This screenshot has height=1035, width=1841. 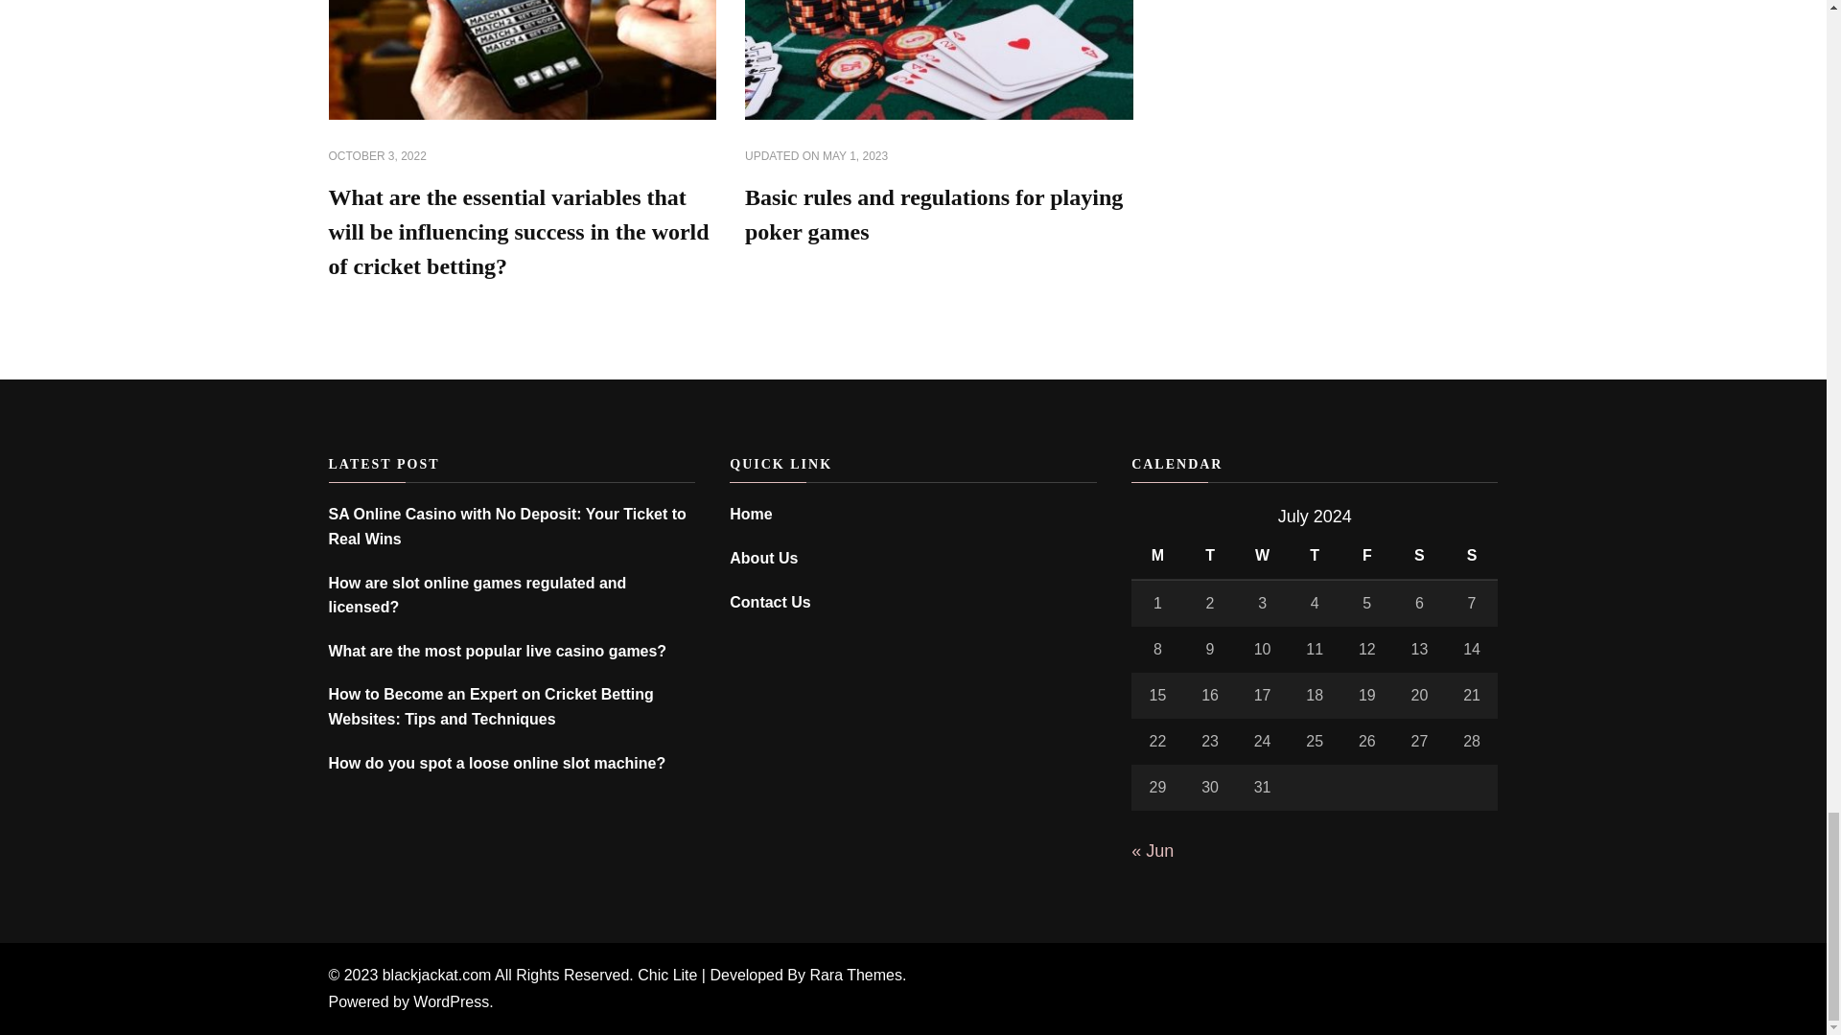 What do you see at coordinates (1210, 556) in the screenshot?
I see `Tuesday` at bounding box center [1210, 556].